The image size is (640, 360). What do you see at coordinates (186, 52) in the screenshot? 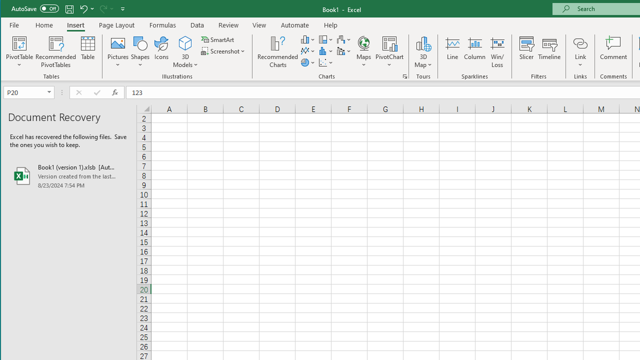
I see `3D Models` at bounding box center [186, 52].